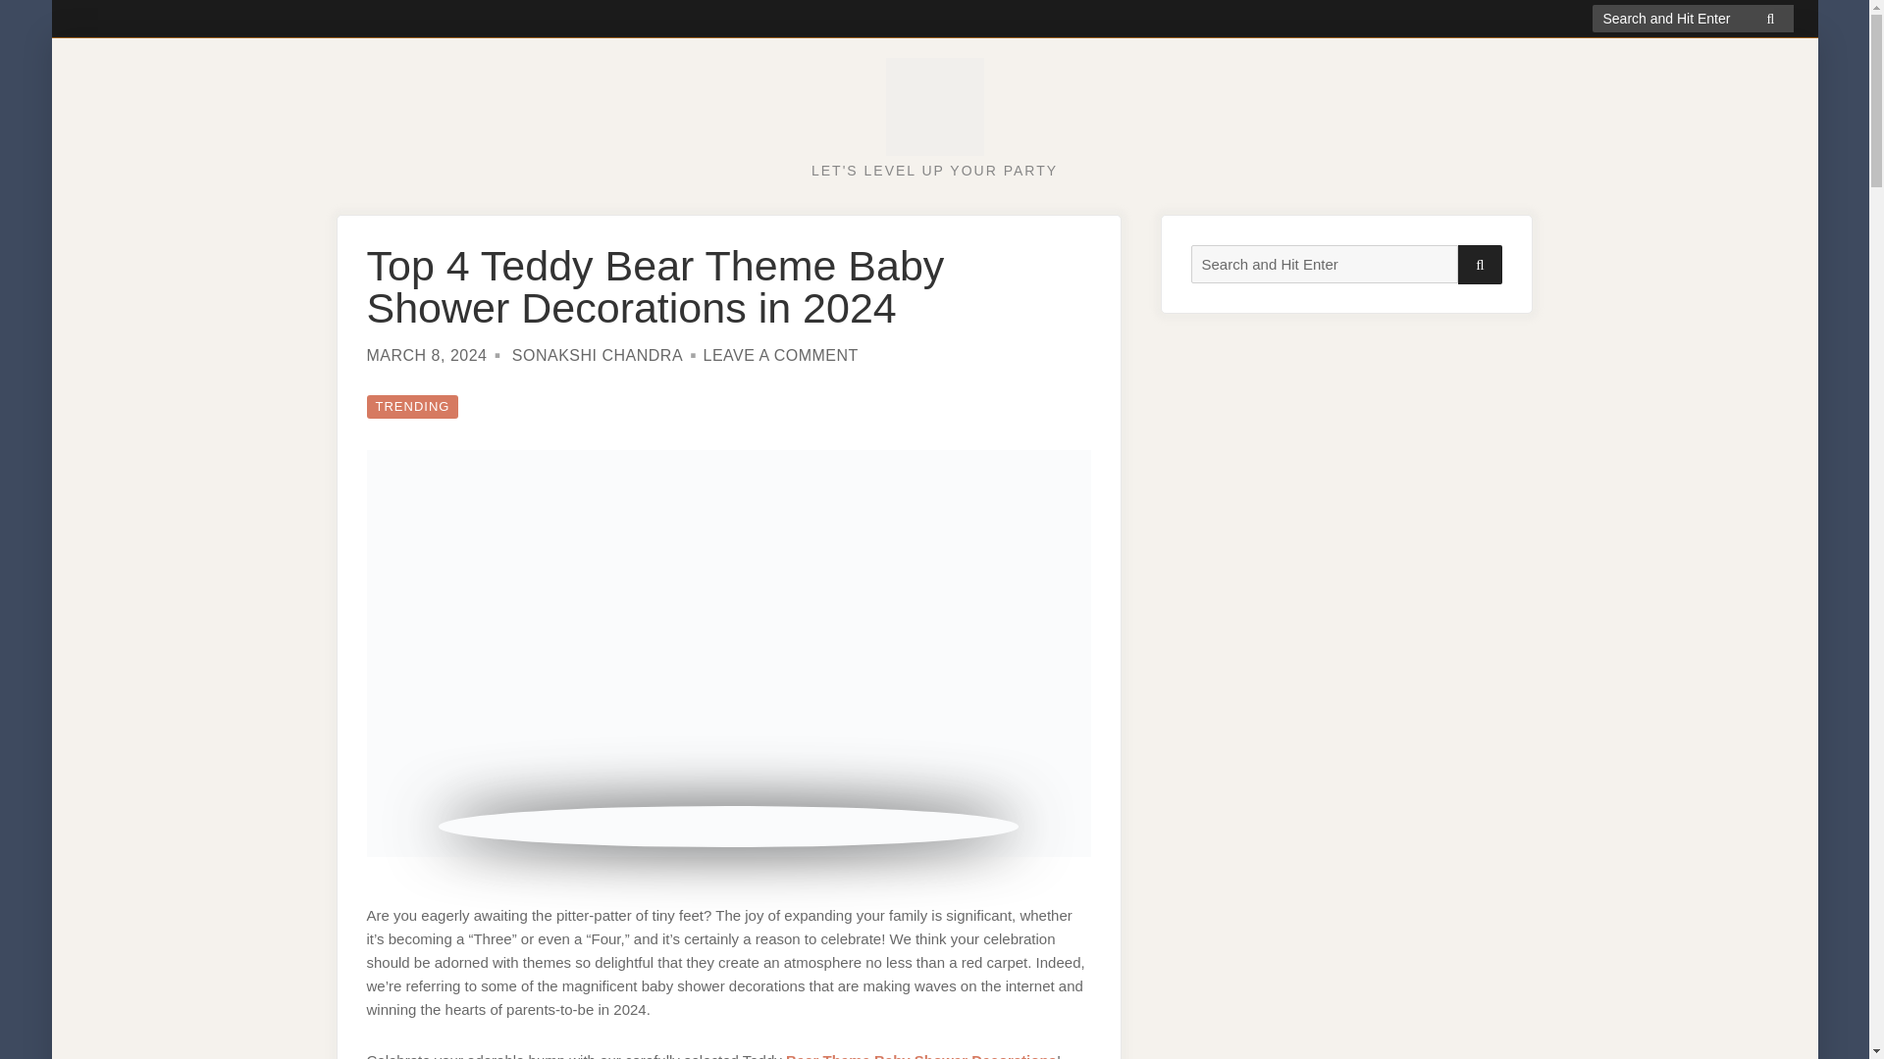  What do you see at coordinates (1770, 19) in the screenshot?
I see `SEARCH` at bounding box center [1770, 19].